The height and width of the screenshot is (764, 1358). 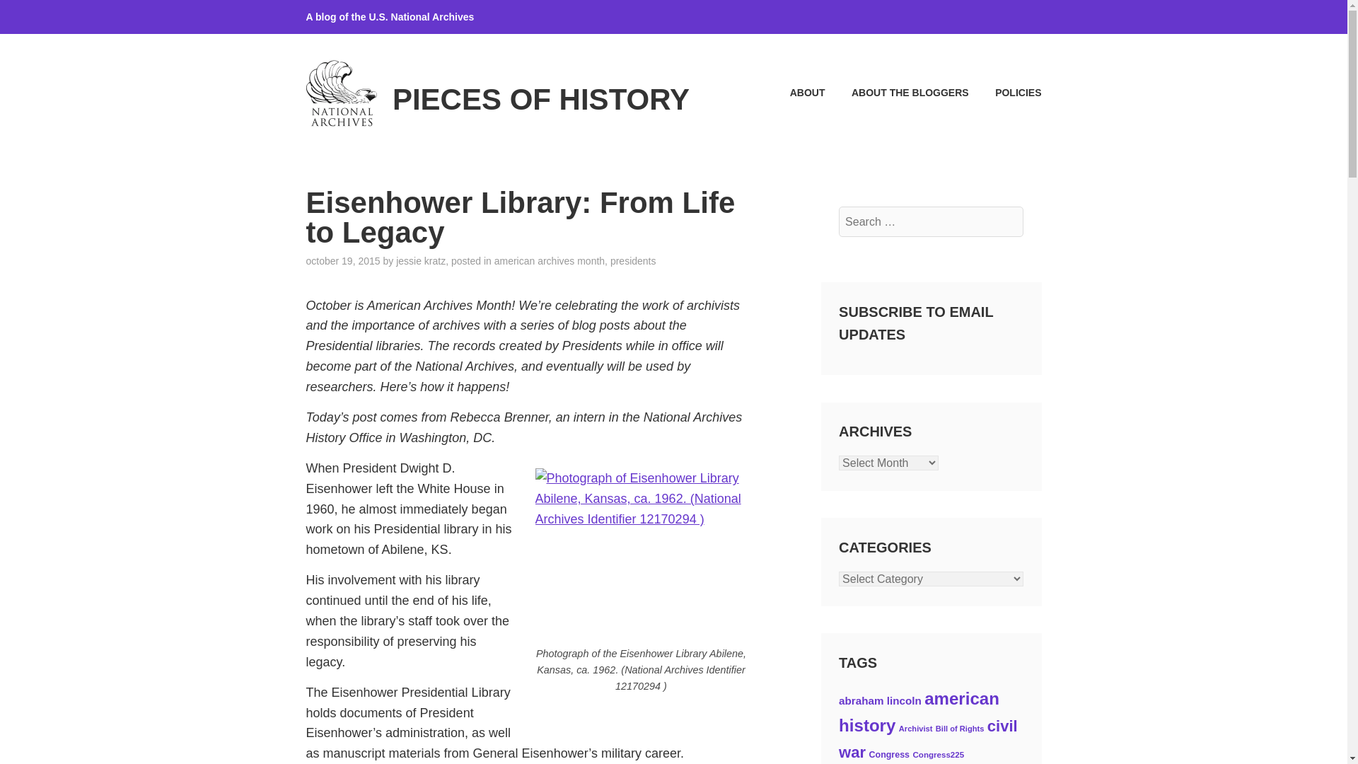 I want to click on Archivist, so click(x=916, y=728).